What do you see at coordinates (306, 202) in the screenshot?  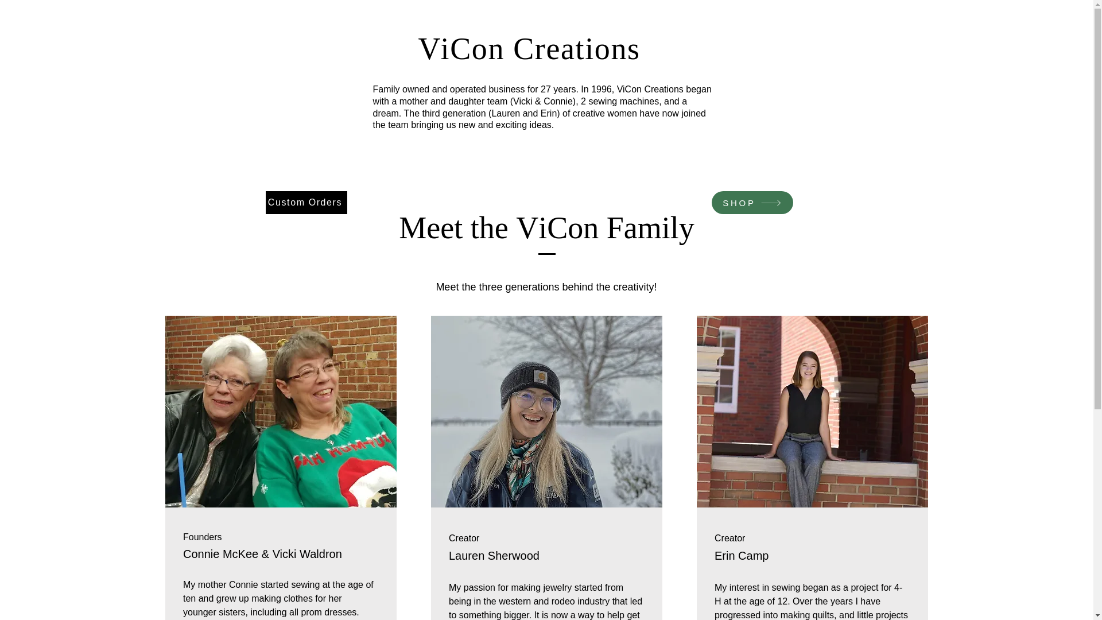 I see `Custom Orders` at bounding box center [306, 202].